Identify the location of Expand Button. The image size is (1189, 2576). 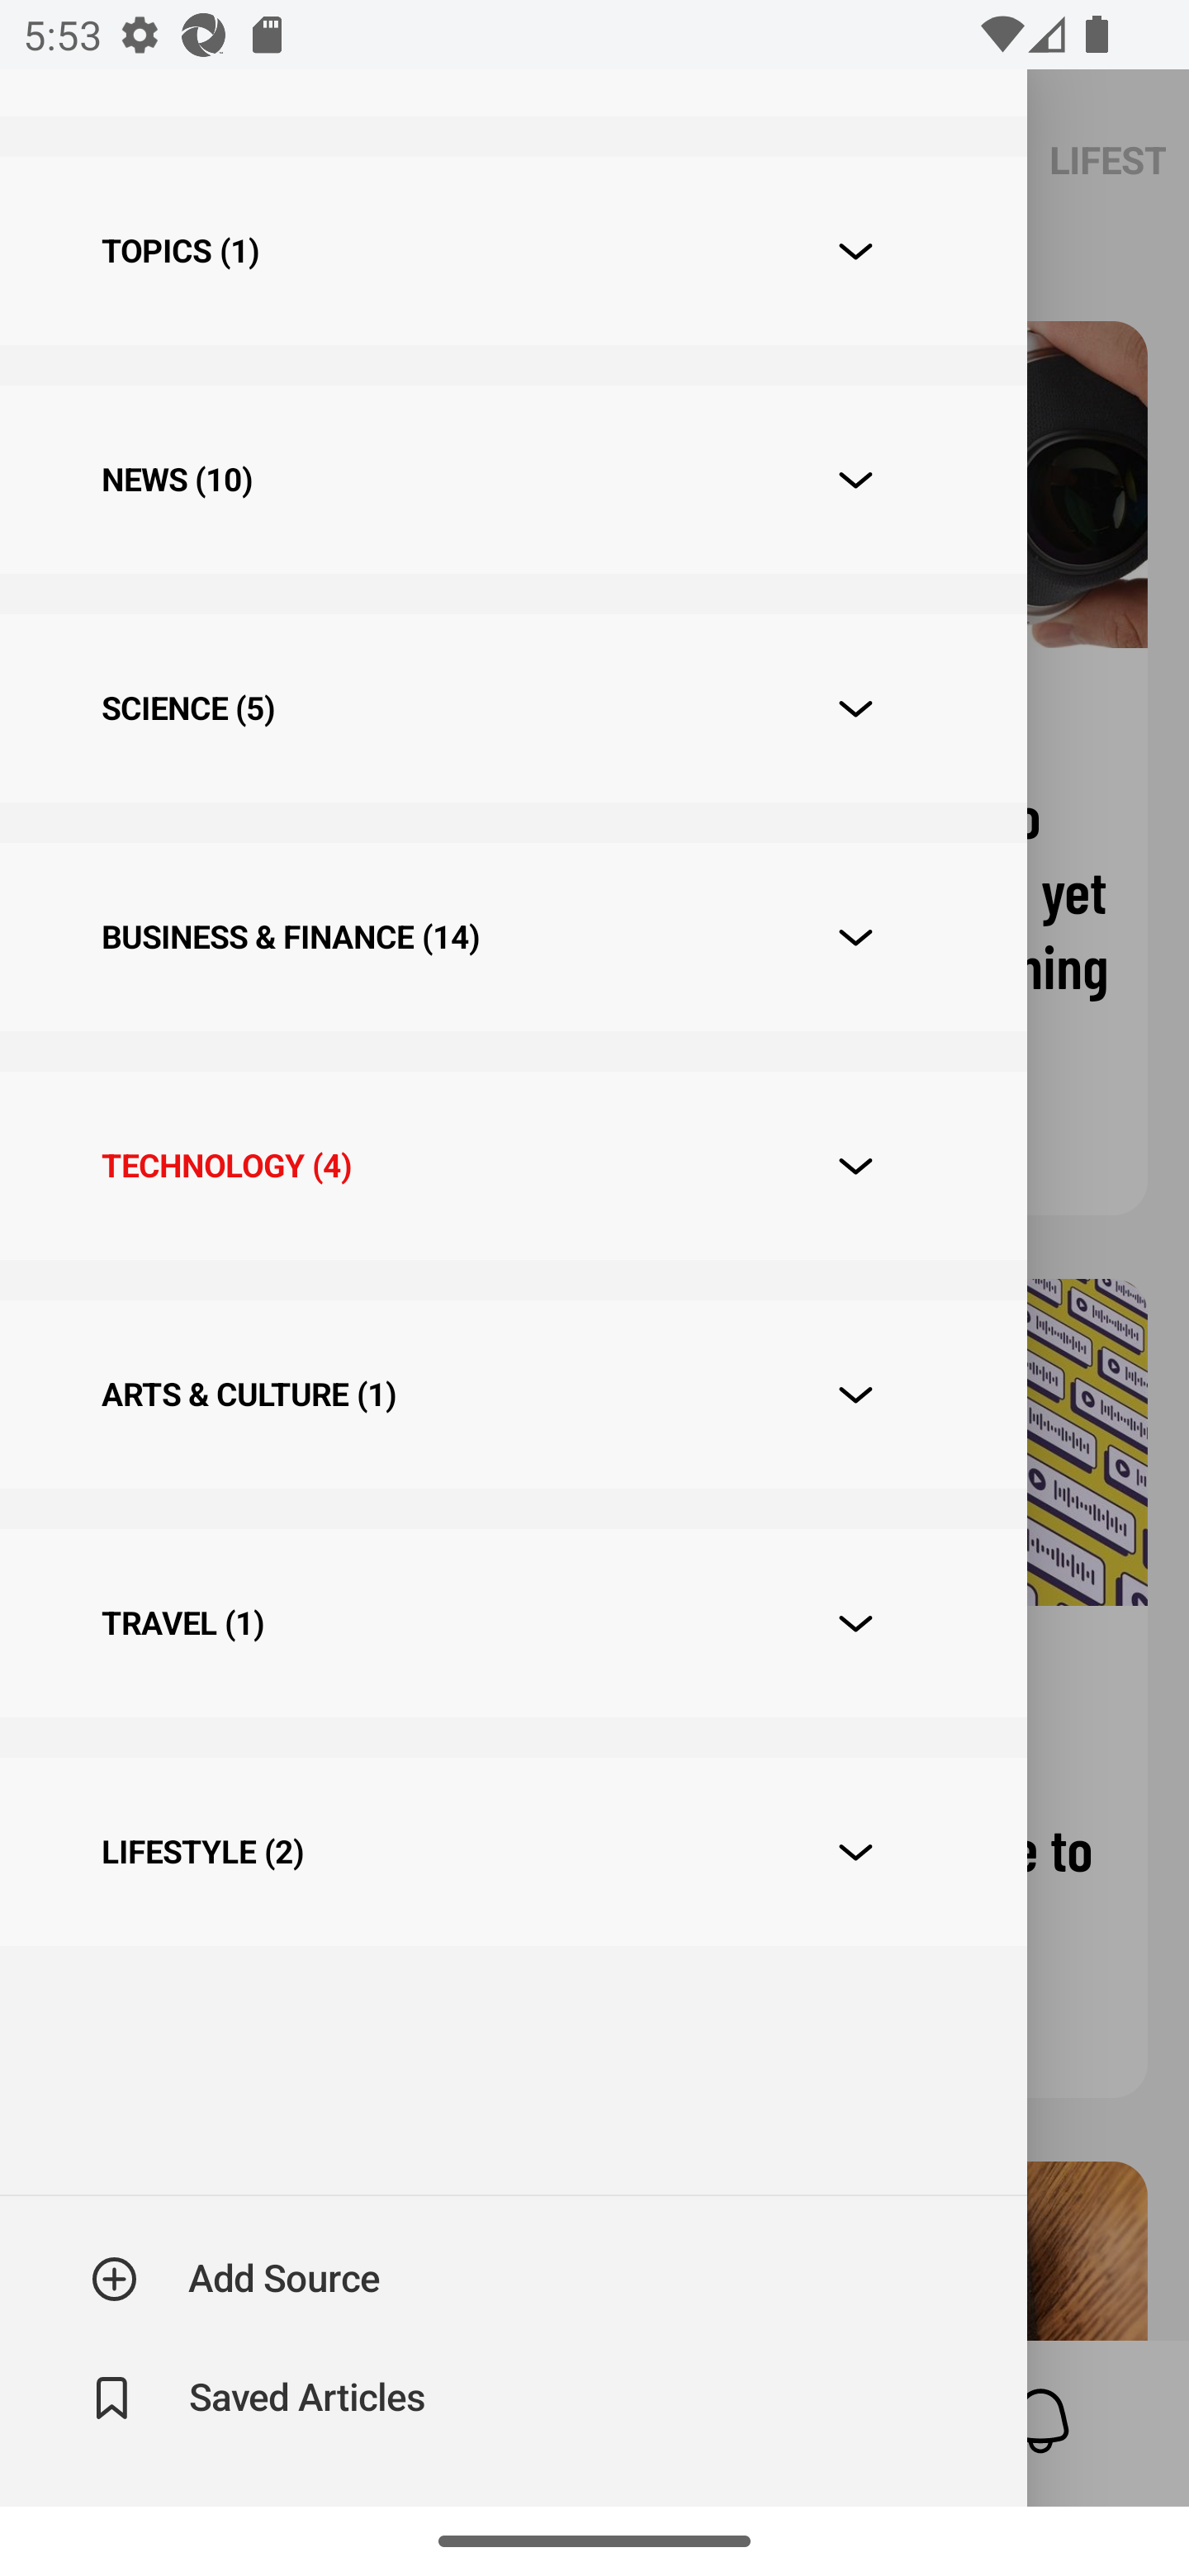
(855, 481).